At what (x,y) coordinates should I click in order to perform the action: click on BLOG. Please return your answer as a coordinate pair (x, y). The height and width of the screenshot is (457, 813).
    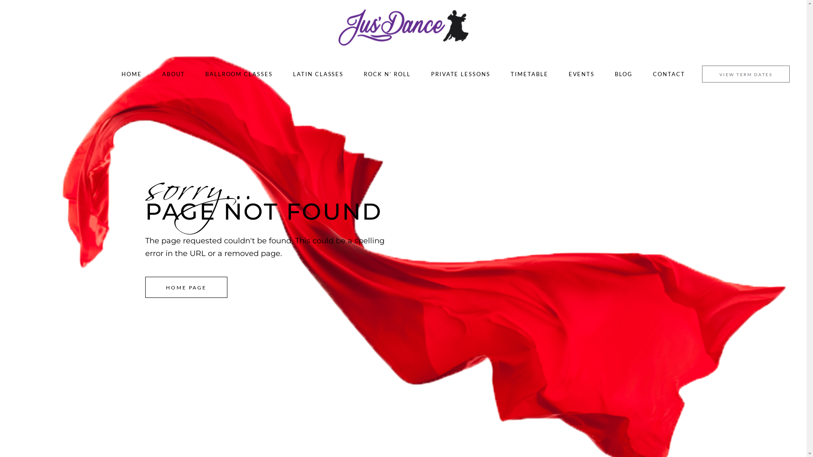
    Looking at the image, I should click on (624, 74).